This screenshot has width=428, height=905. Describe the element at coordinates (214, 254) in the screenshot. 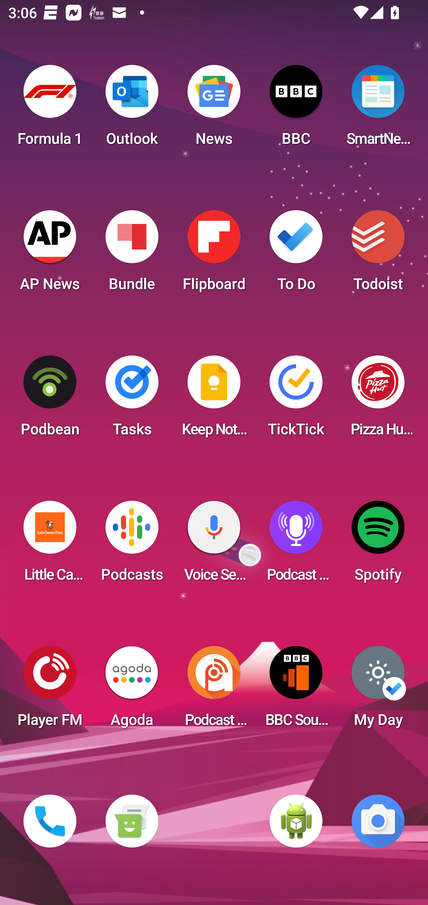

I see `Flipboard` at that location.